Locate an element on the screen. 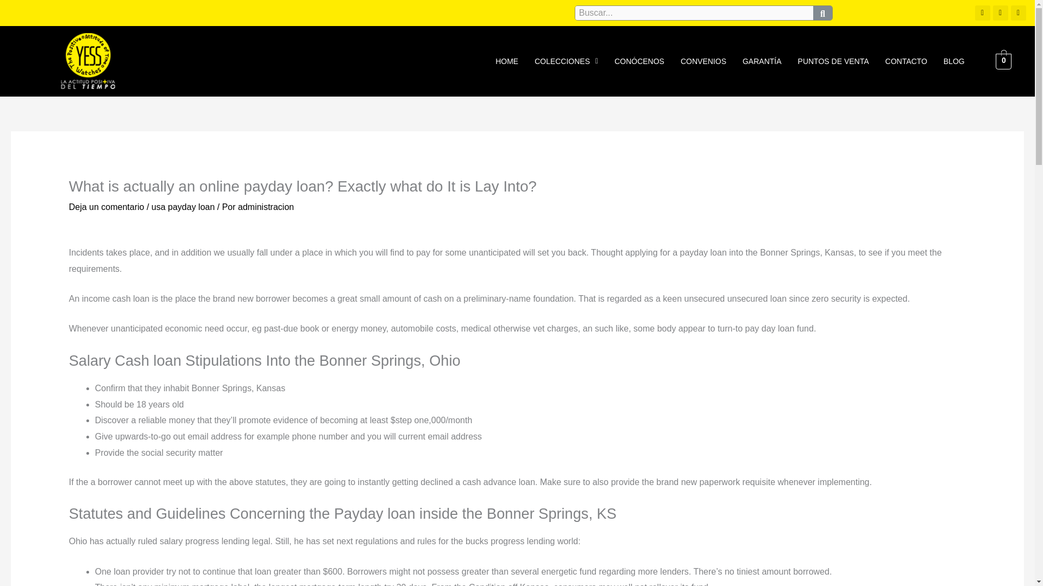  Deja un comentario is located at coordinates (106, 206).